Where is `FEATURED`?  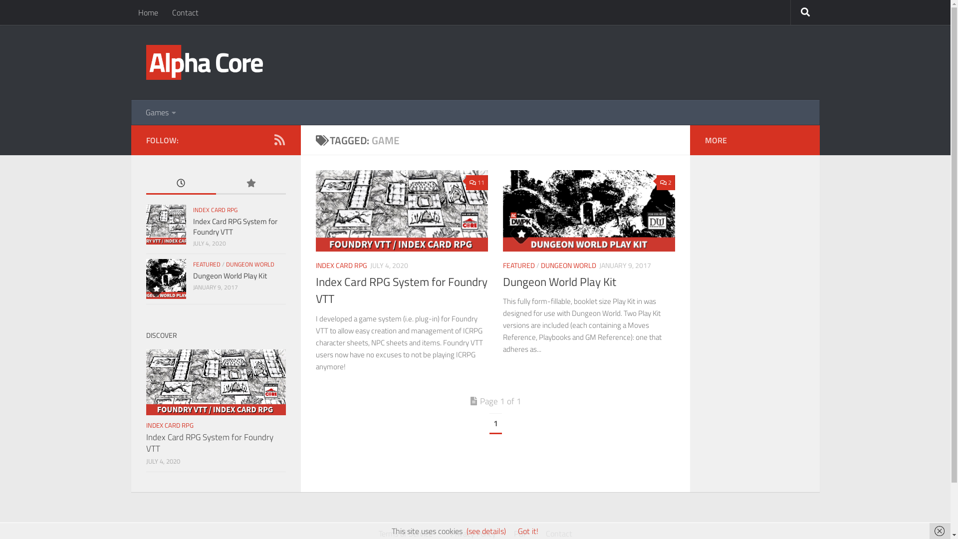 FEATURED is located at coordinates (207, 265).